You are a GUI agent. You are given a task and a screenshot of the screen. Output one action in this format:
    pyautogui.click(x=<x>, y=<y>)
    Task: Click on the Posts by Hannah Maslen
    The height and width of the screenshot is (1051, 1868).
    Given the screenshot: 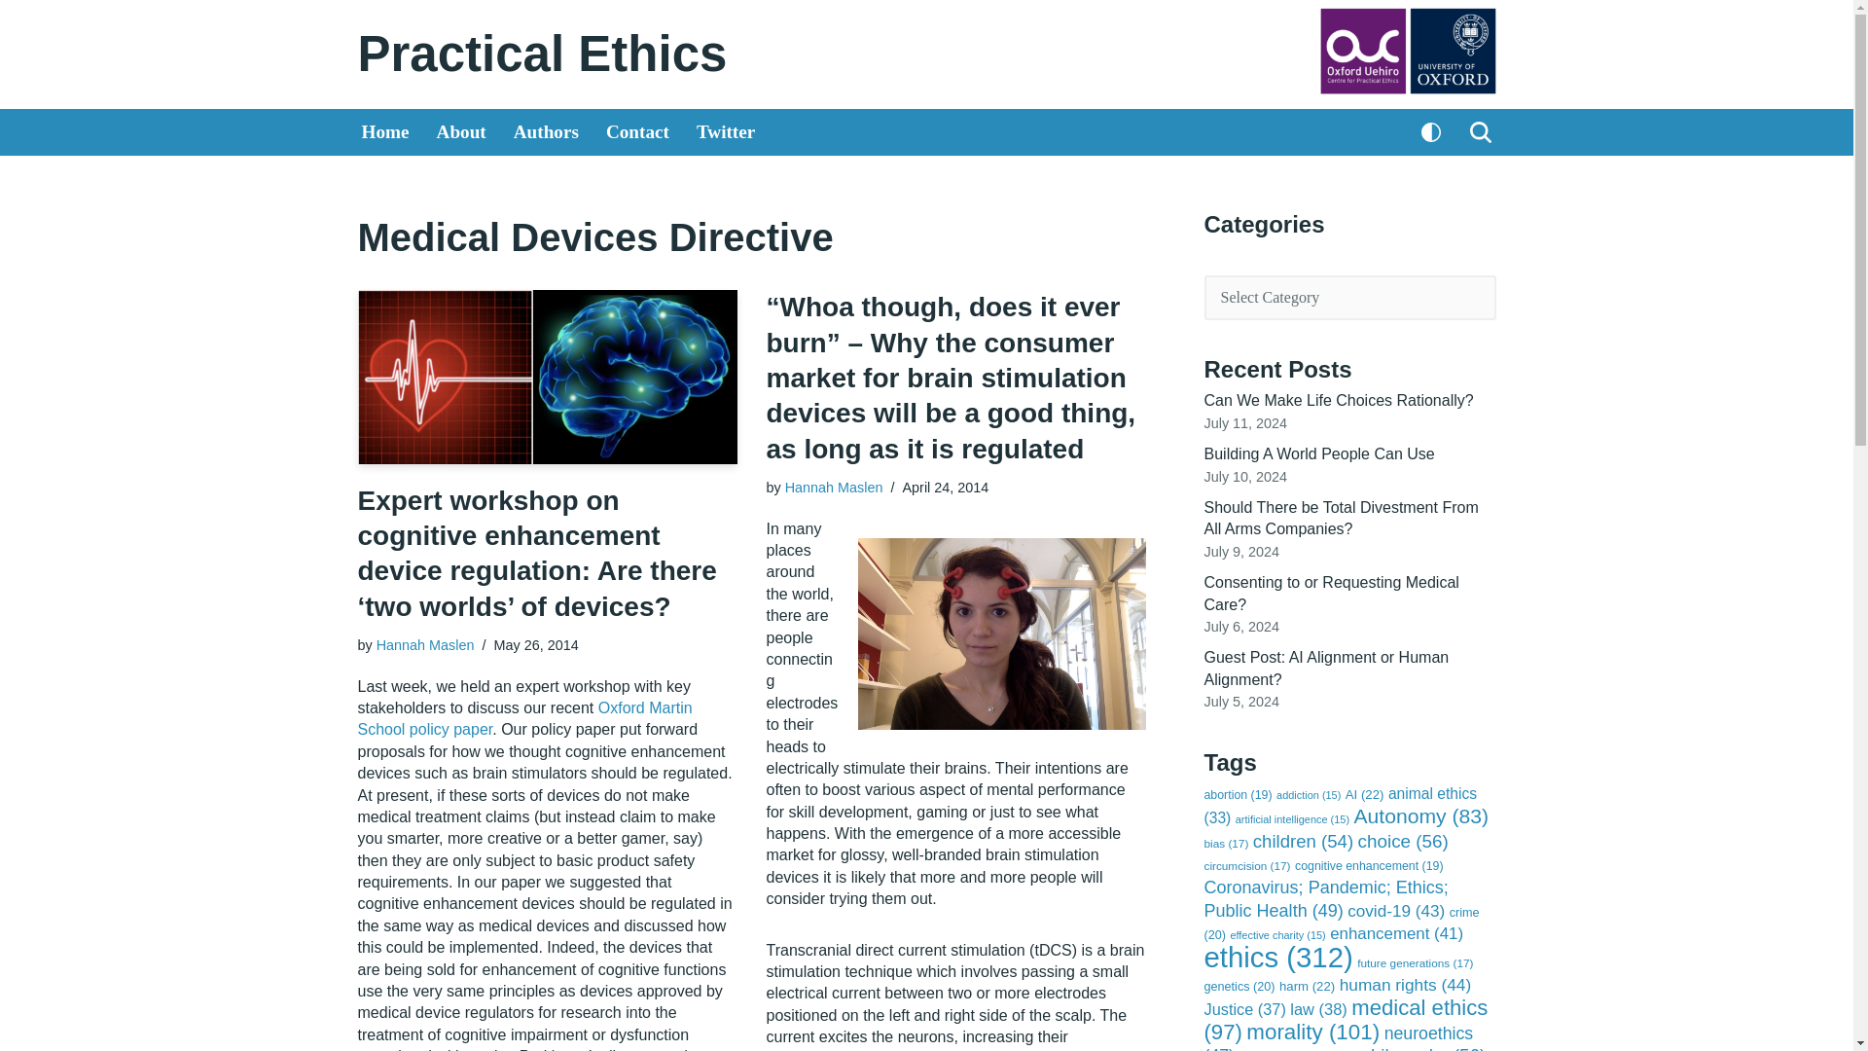 What is the action you would take?
    pyautogui.click(x=834, y=487)
    